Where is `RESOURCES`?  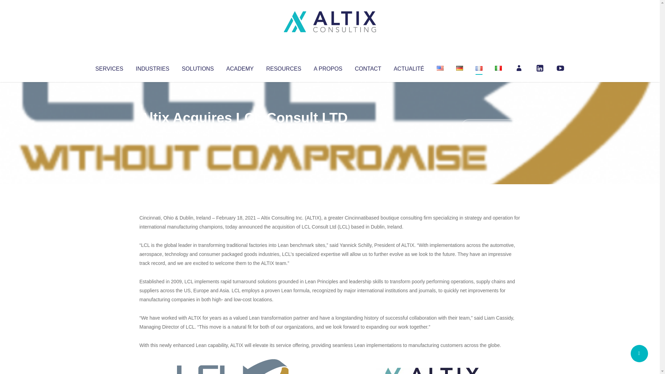 RESOURCES is located at coordinates (283, 67).